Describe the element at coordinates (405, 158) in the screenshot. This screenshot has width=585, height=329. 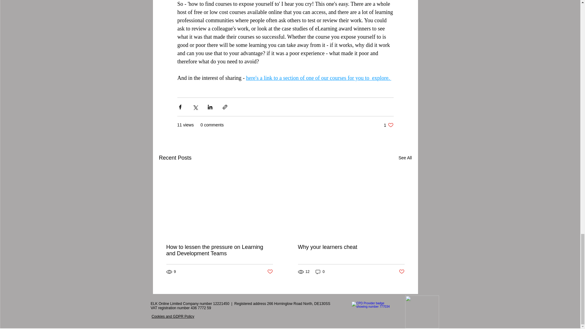
I see `See All` at that location.